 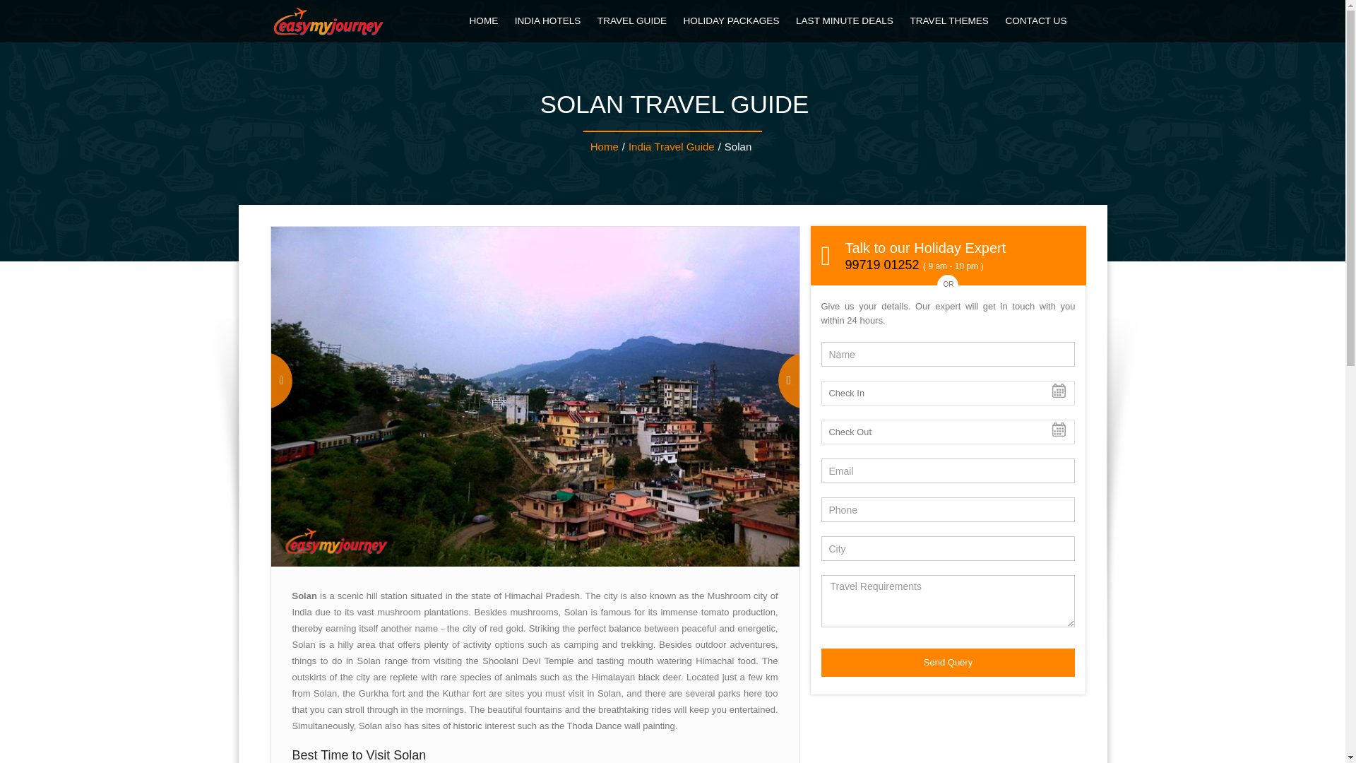 What do you see at coordinates (633, 21) in the screenshot?
I see `TRAVEL GUIDE` at bounding box center [633, 21].